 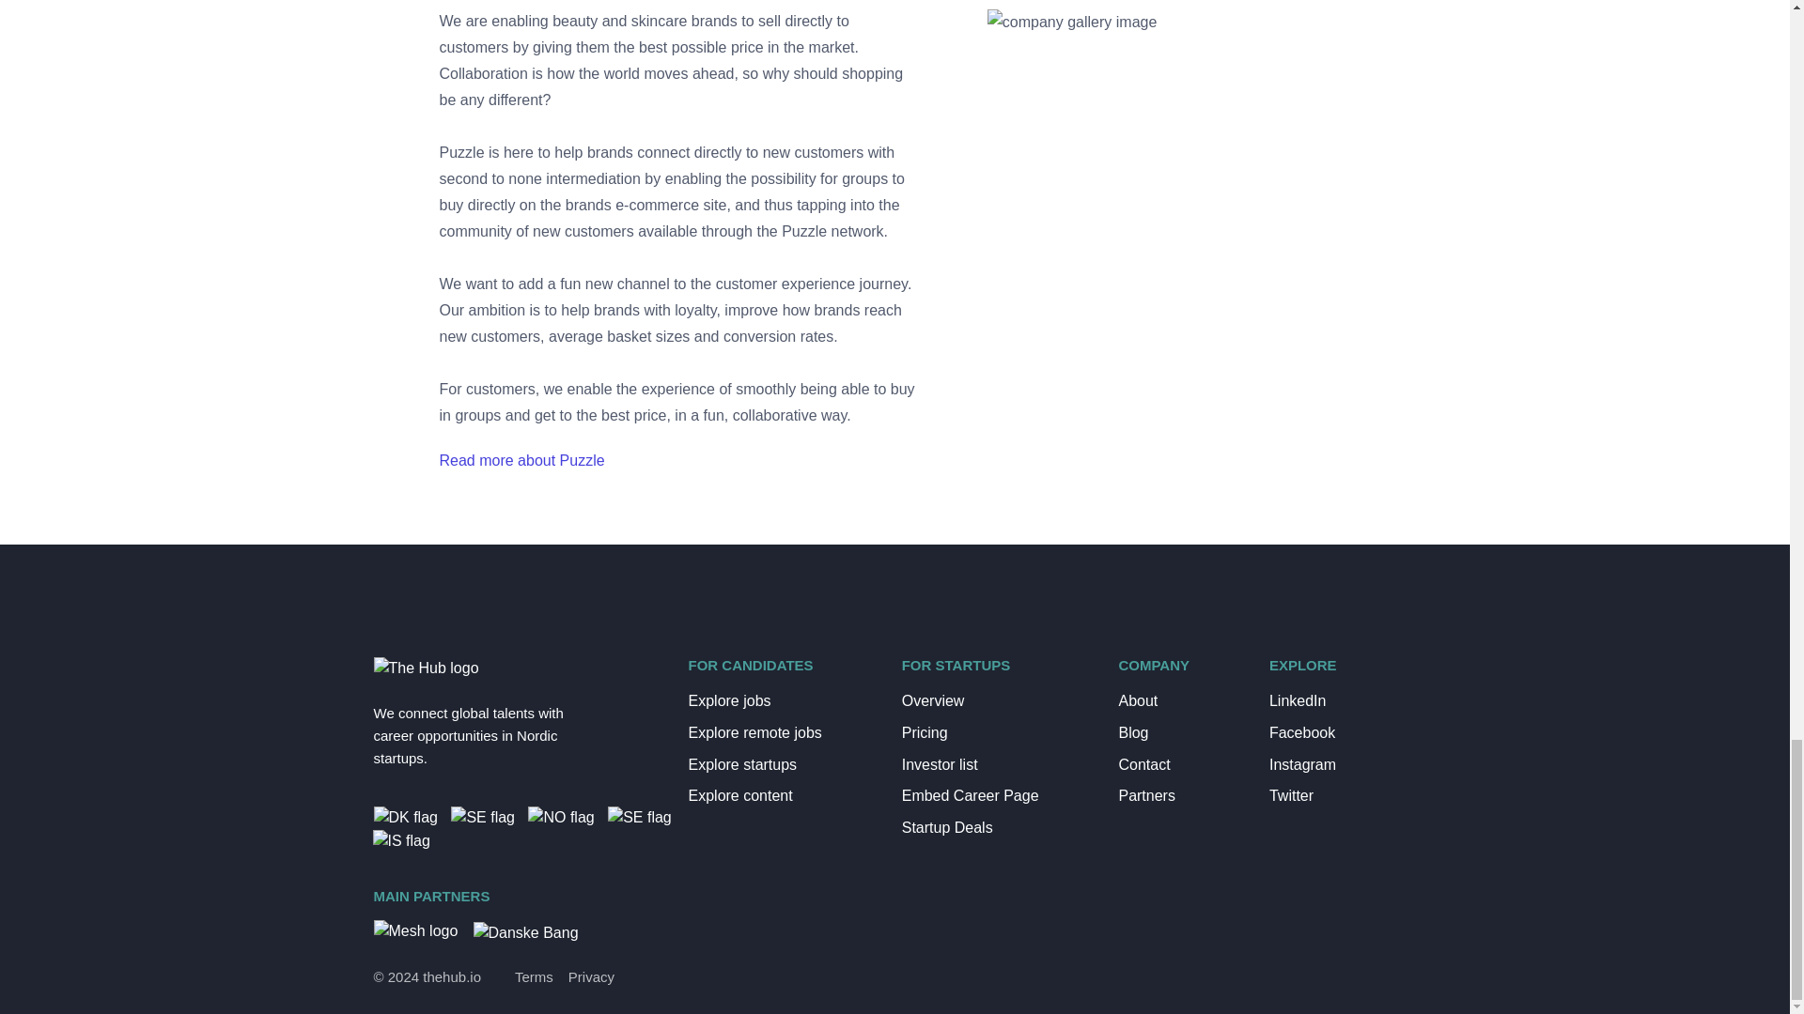 I want to click on Startup Deals, so click(x=996, y=828).